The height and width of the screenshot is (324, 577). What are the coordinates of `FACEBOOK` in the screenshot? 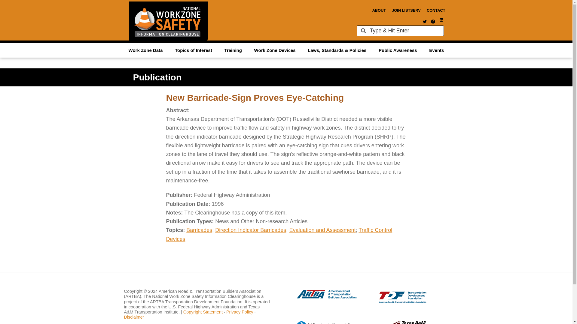 It's located at (433, 21).